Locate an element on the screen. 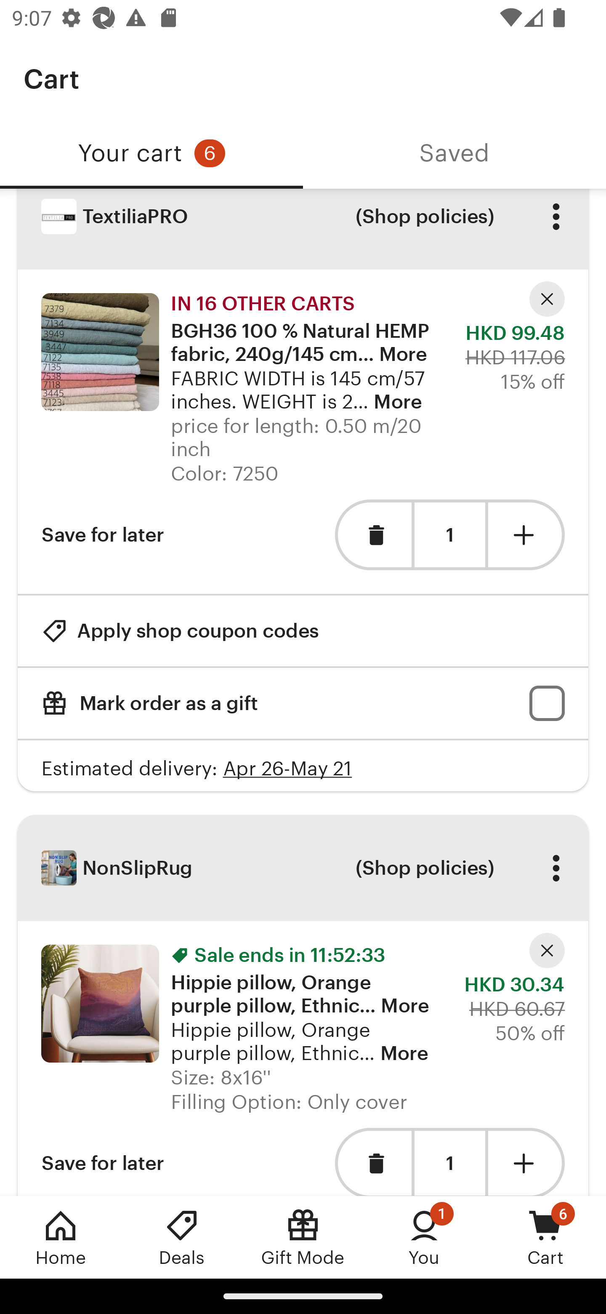  Deals is located at coordinates (182, 1237).